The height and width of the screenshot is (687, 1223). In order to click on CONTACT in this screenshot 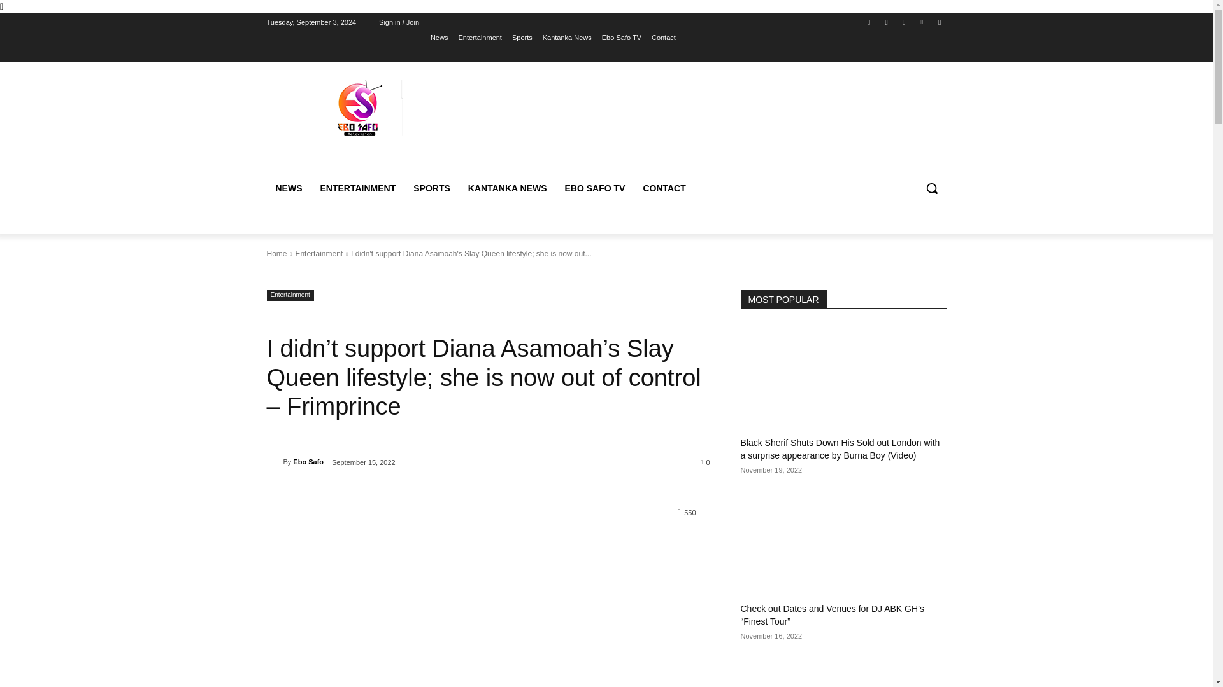, I will do `click(664, 188)`.